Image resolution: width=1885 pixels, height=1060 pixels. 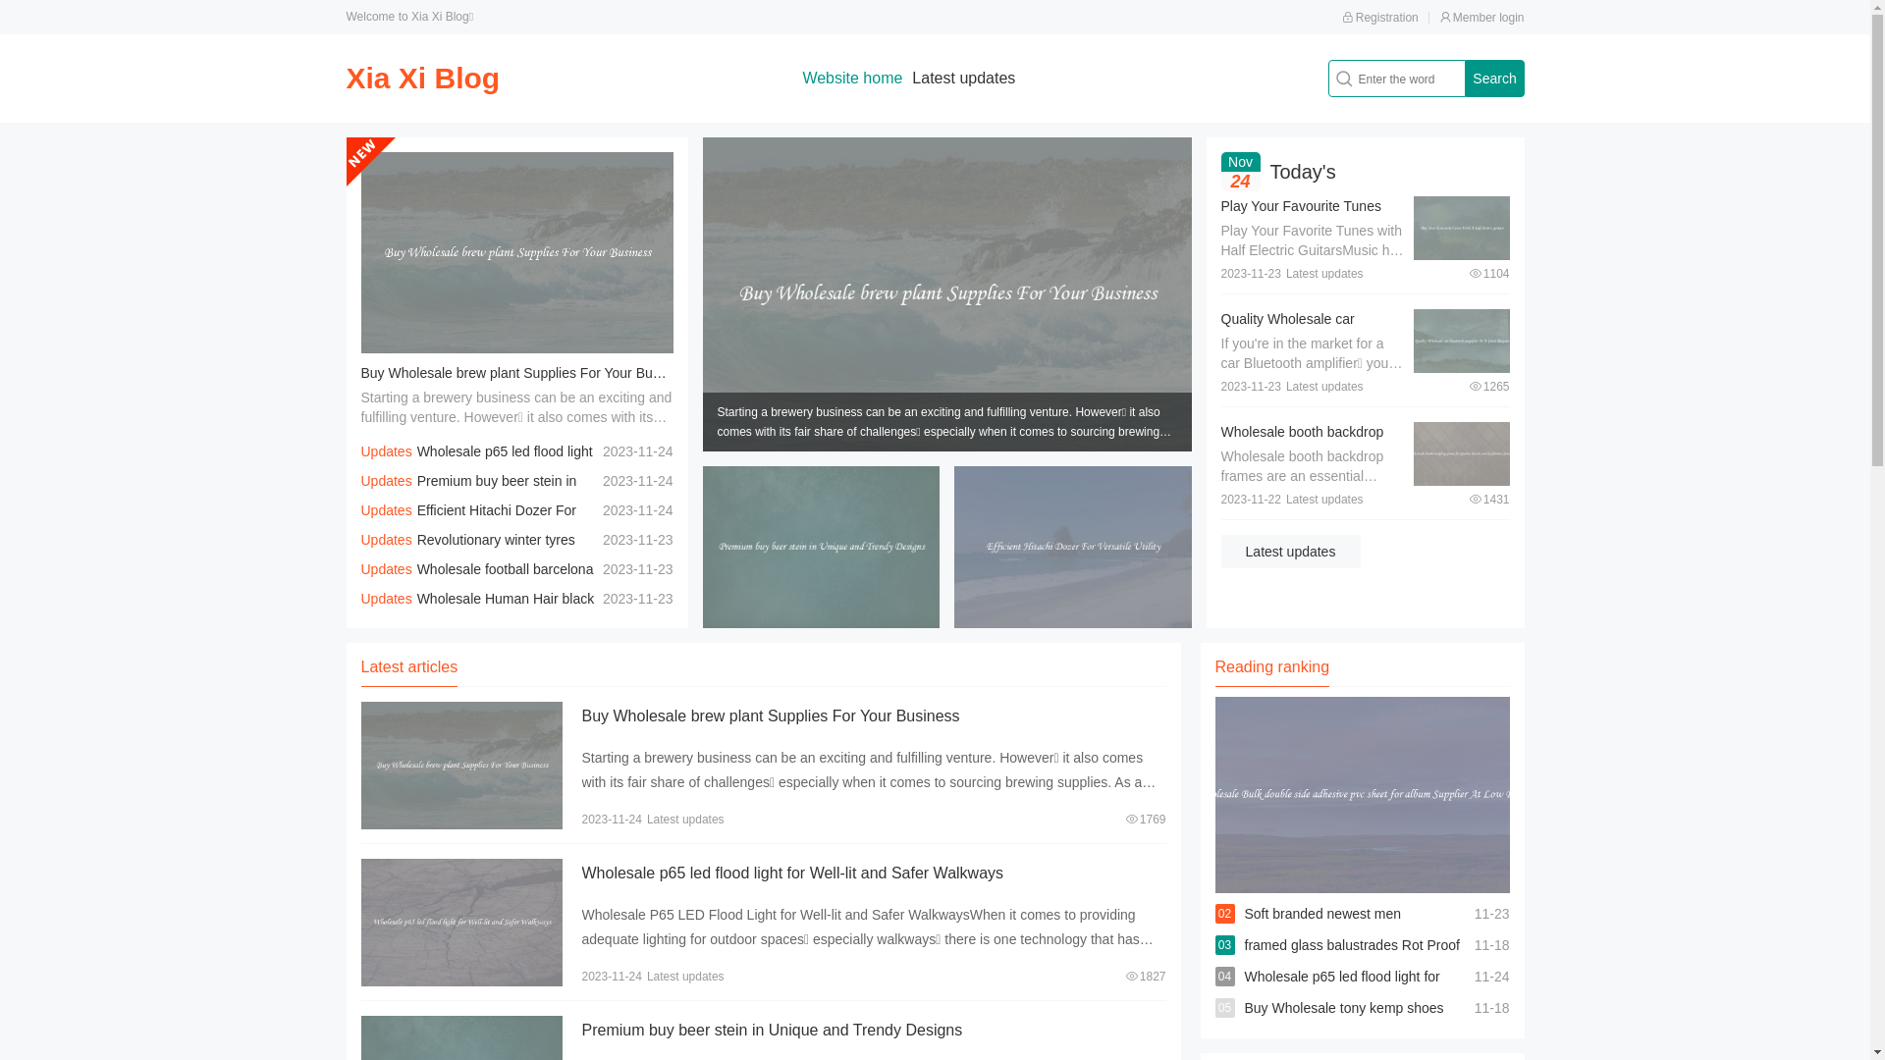 I want to click on Premium buy beer stein in Unique and Trendy Designs, so click(x=772, y=1031).